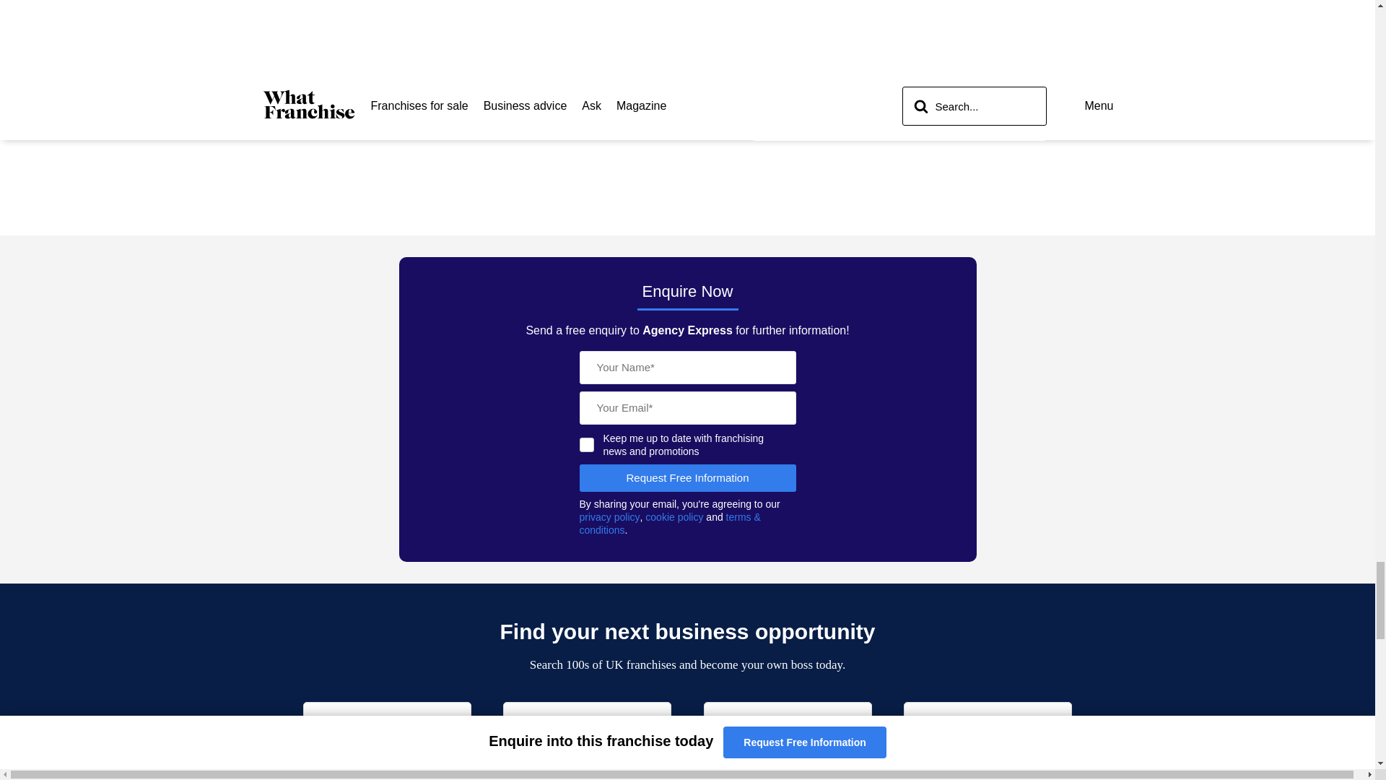 This screenshot has height=780, width=1386. I want to click on Request Free Information, so click(687, 478).